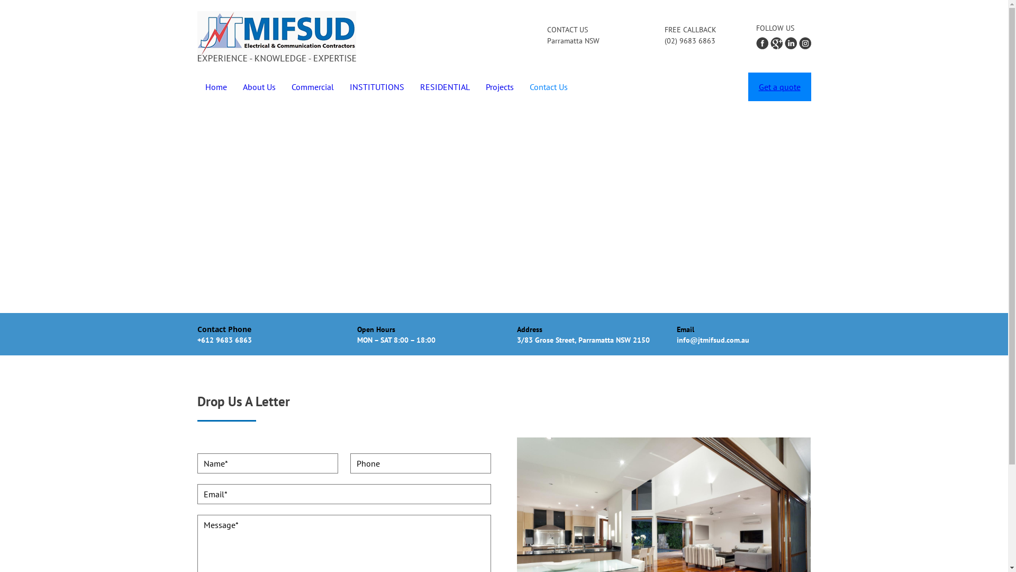  What do you see at coordinates (500, 87) in the screenshot?
I see `Projects` at bounding box center [500, 87].